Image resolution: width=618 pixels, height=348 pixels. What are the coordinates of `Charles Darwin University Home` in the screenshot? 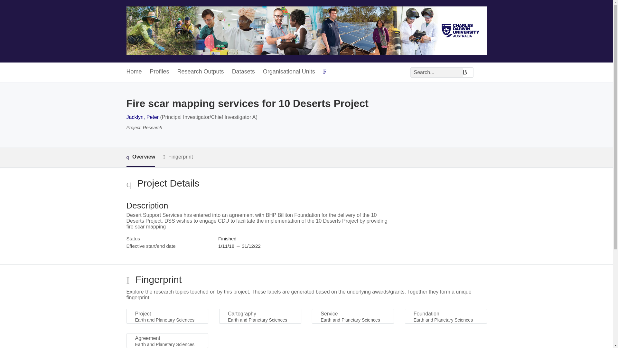 It's located at (306, 31).